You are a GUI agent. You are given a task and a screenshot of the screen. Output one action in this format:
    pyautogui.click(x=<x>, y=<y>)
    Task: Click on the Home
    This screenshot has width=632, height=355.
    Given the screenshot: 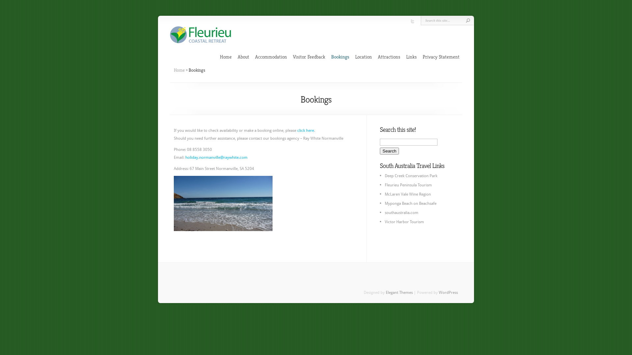 What is the action you would take?
    pyautogui.click(x=179, y=70)
    